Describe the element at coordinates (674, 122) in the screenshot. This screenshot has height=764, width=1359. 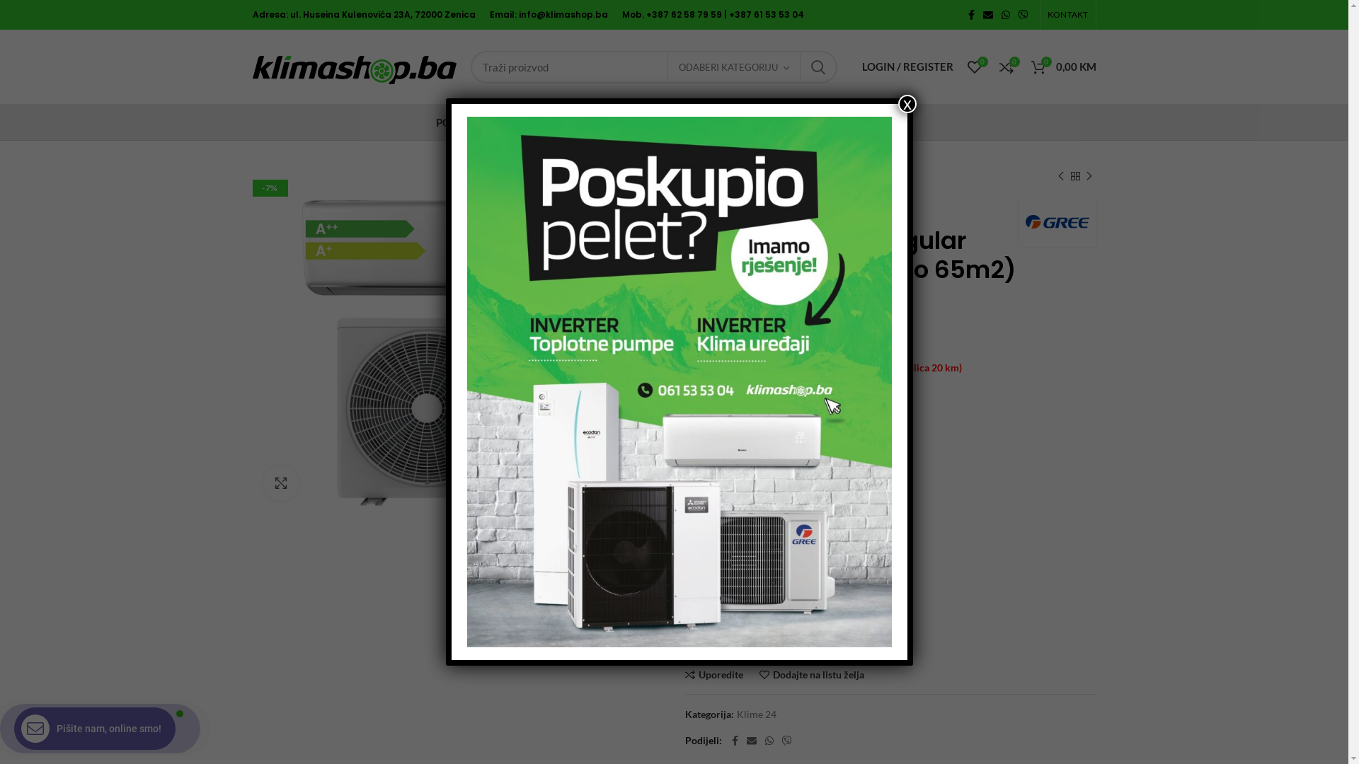
I see `REFERENCE` at that location.